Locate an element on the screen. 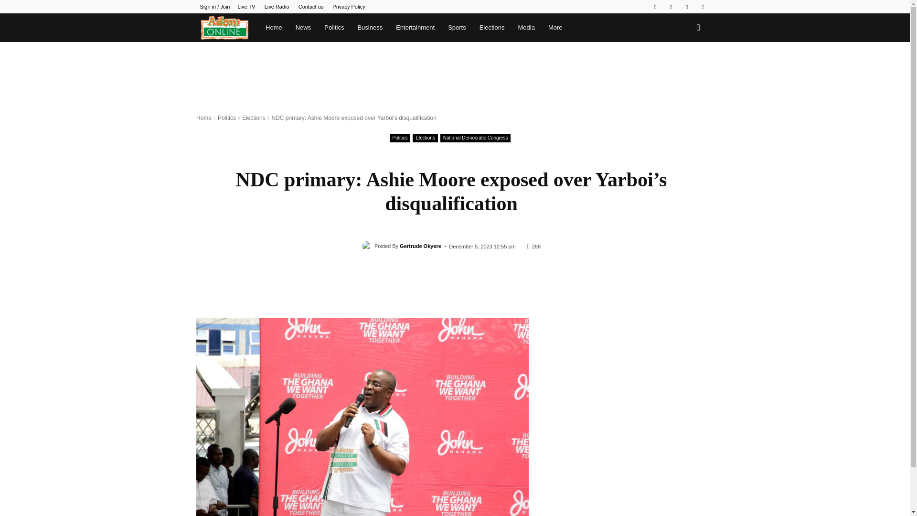  View all posts in Politics is located at coordinates (226, 118).